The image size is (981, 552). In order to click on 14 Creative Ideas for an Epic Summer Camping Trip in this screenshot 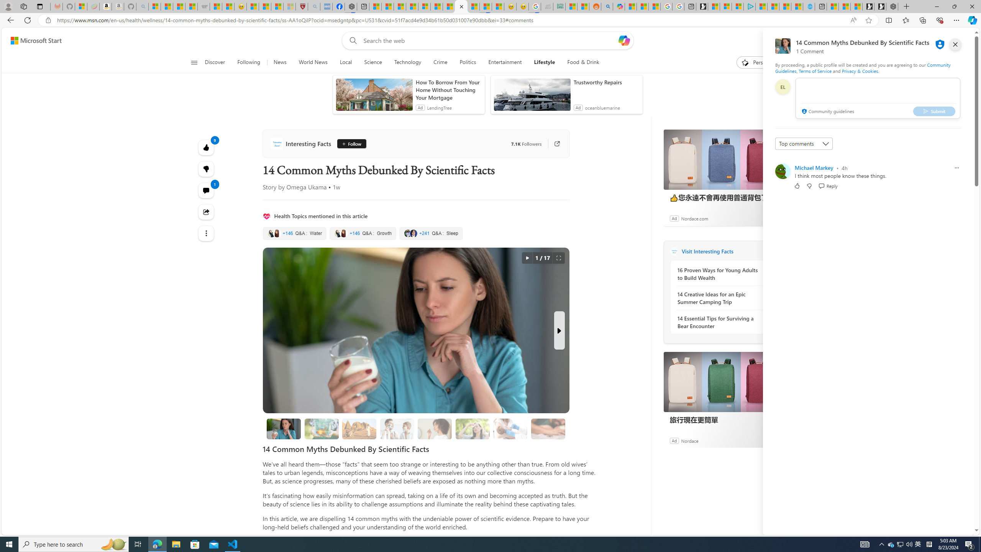, I will do `click(719, 298)`.